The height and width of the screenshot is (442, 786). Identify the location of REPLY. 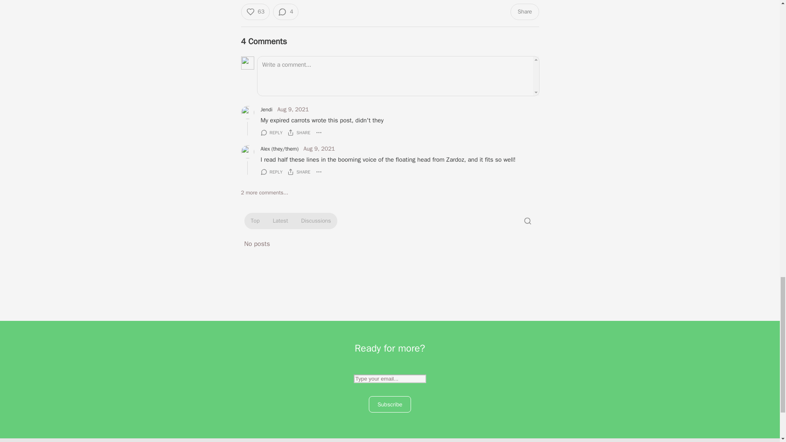
(271, 133).